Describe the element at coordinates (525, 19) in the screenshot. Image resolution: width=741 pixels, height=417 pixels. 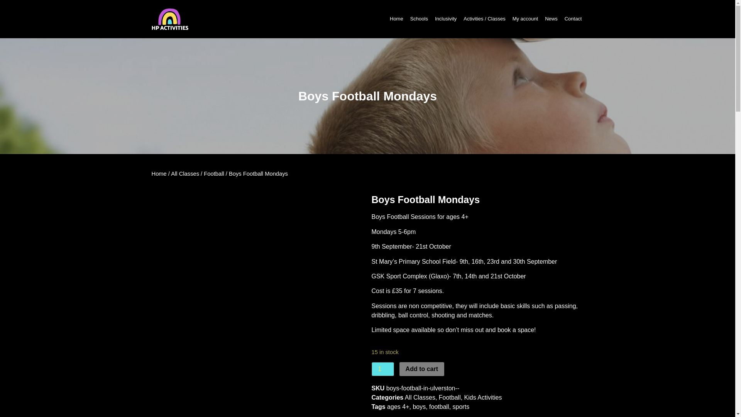
I see `My account` at that location.